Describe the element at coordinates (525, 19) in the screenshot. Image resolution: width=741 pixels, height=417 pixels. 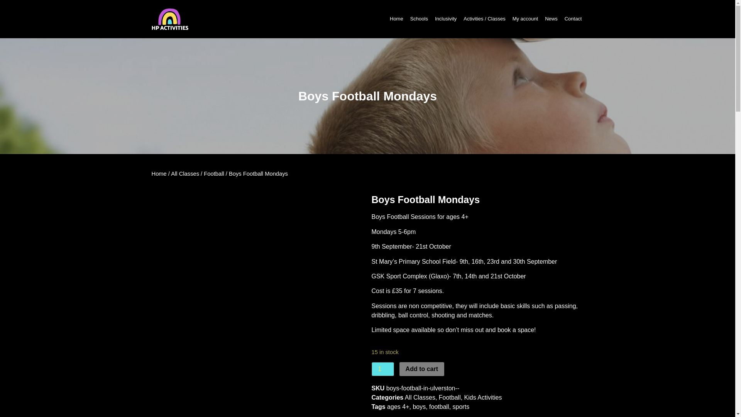
I see `My account` at that location.